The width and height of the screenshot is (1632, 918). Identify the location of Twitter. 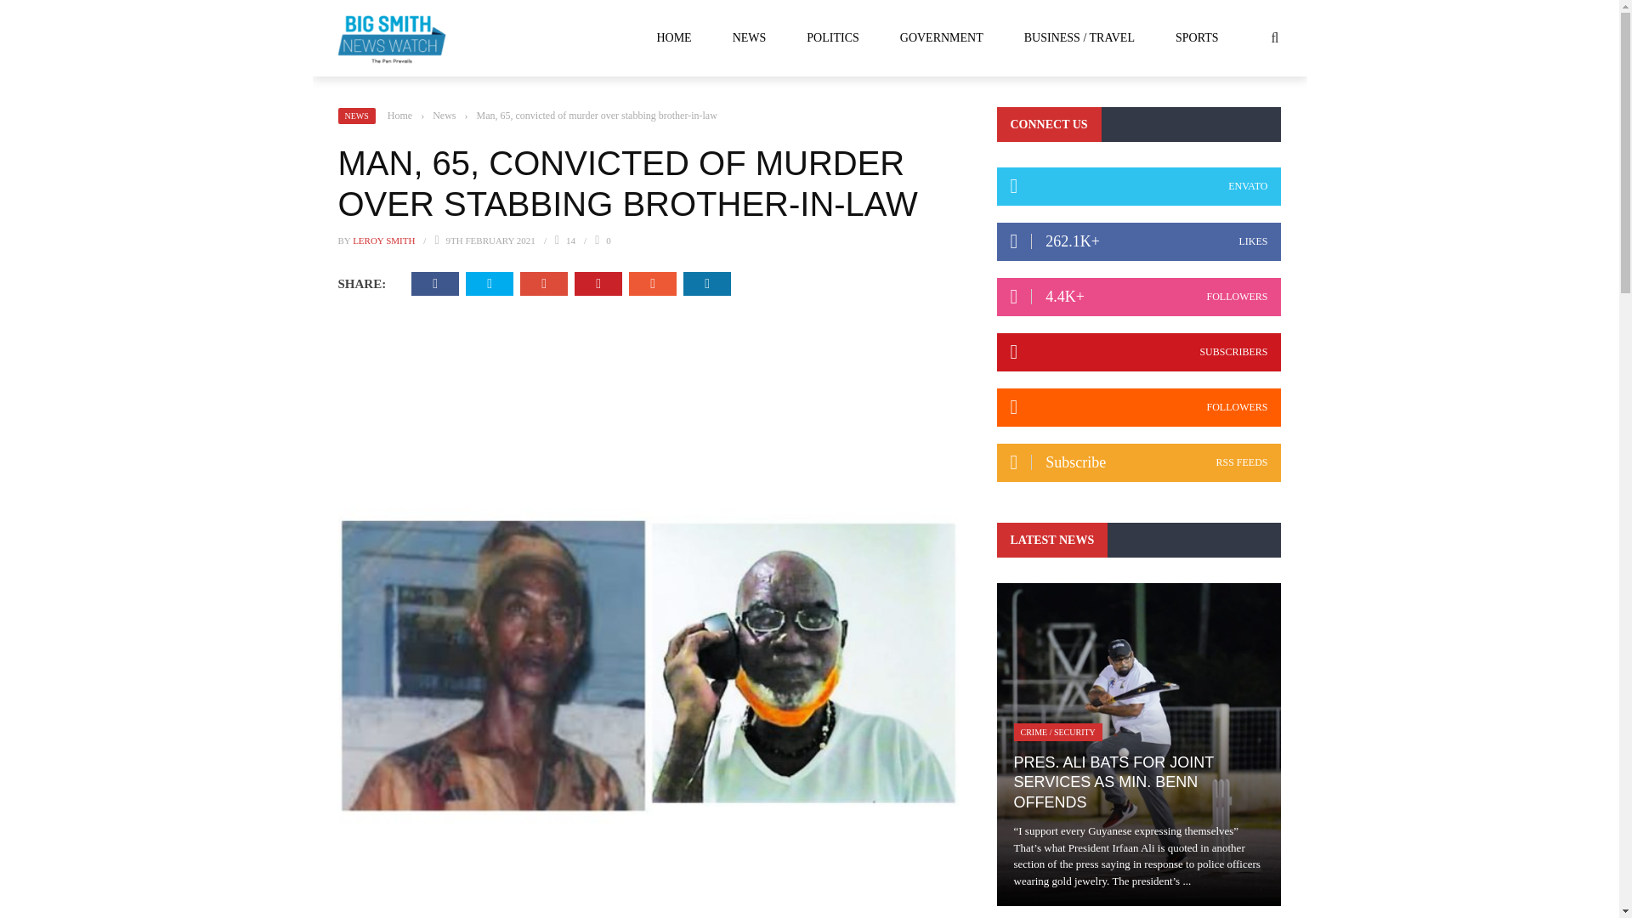
(490, 283).